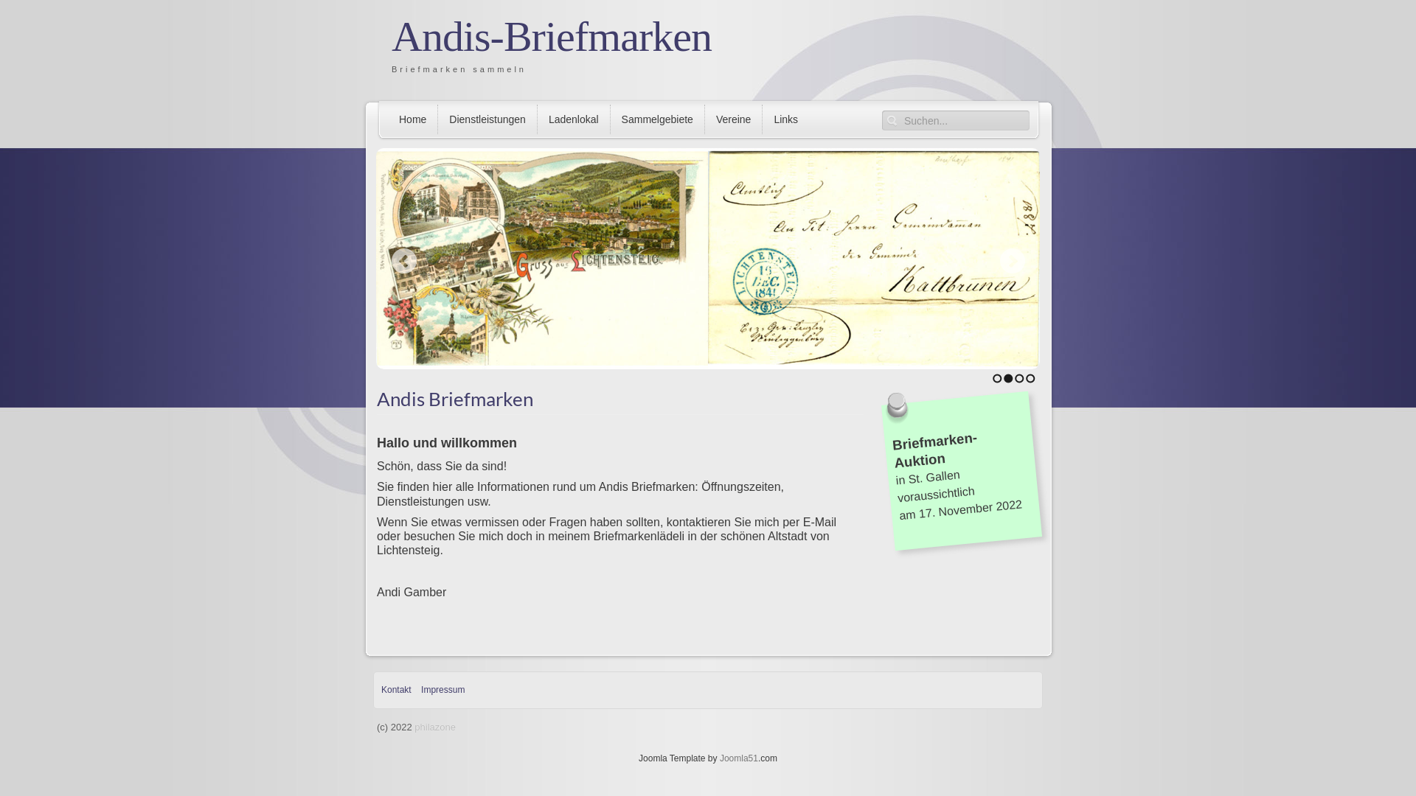 The width and height of the screenshot is (1416, 796). Describe the element at coordinates (739, 758) in the screenshot. I see `Joomla51` at that location.